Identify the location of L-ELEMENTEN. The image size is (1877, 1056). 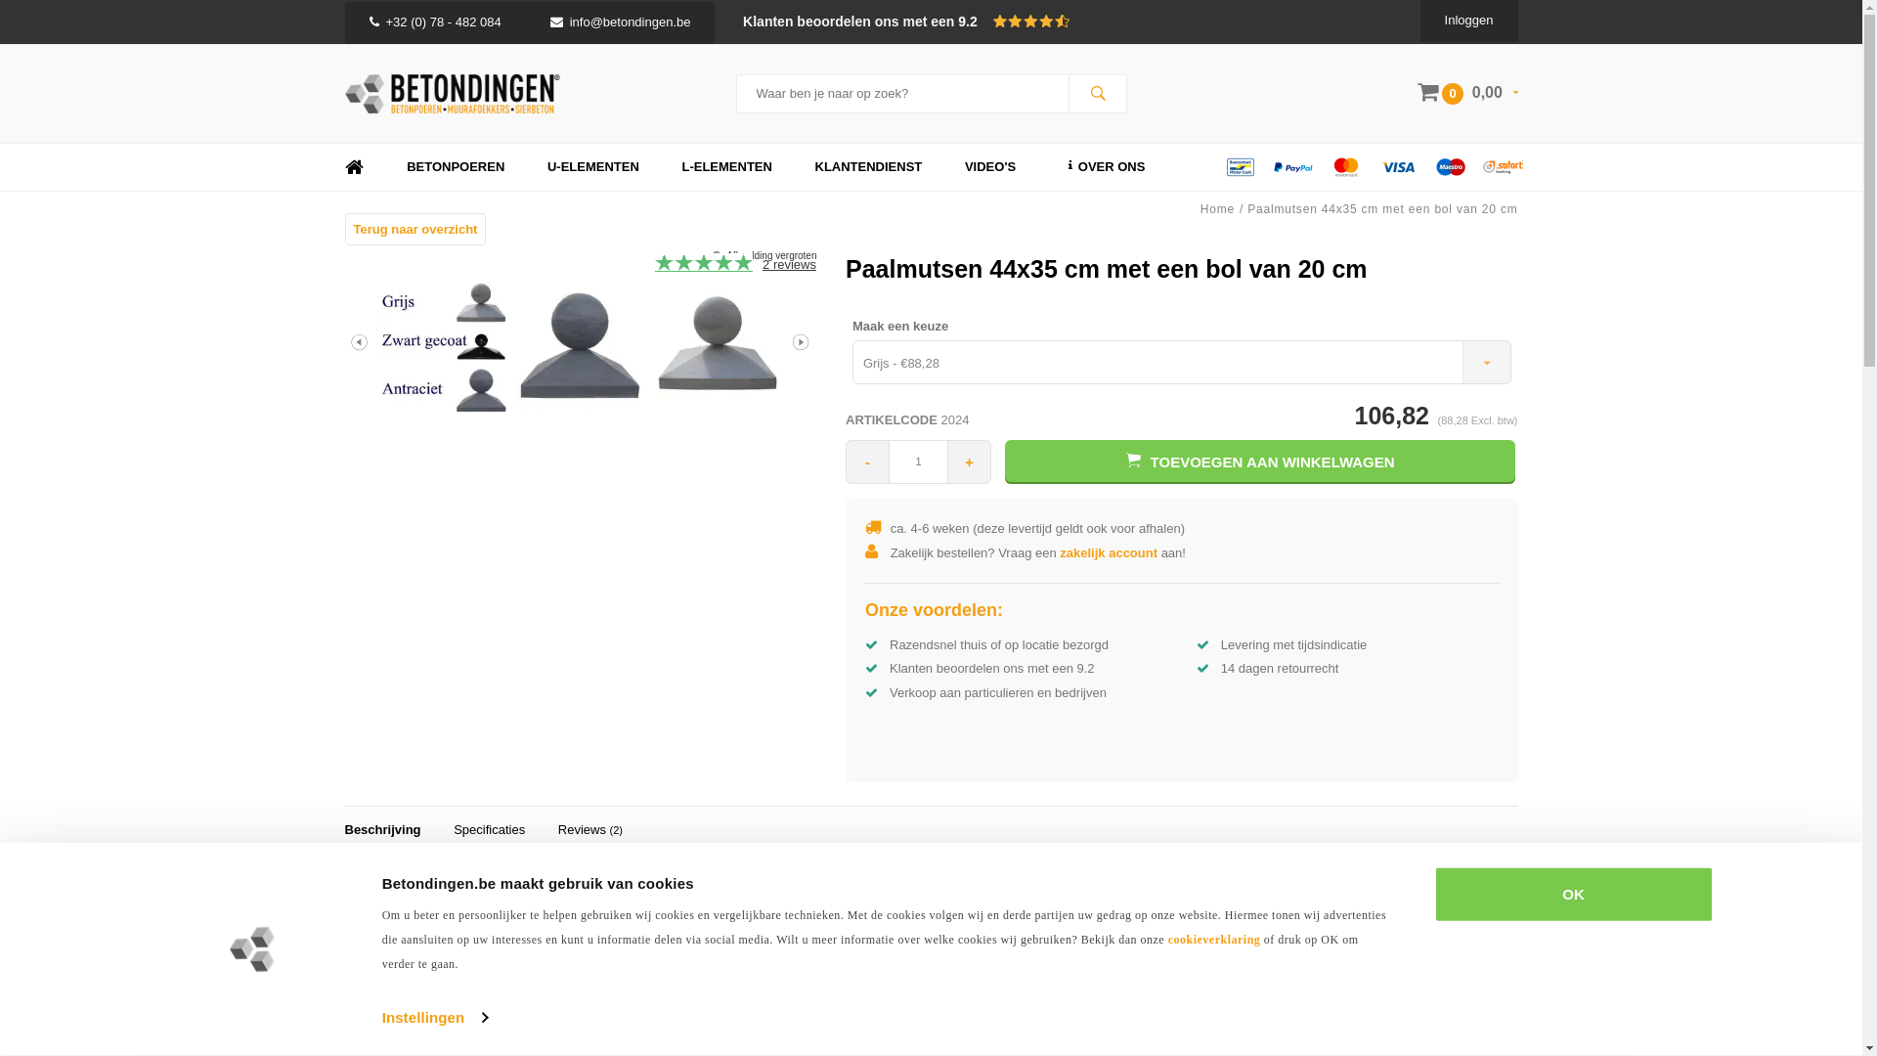
(726, 168).